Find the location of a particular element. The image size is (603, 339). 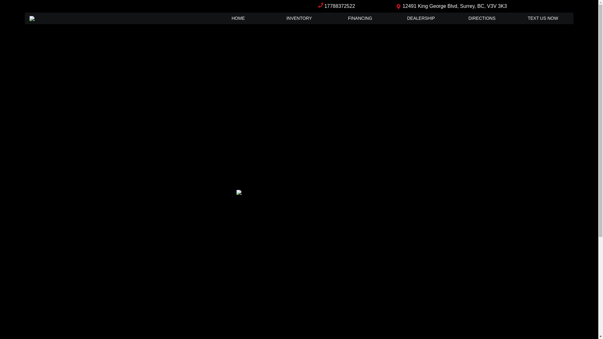

DEALERSHIP is located at coordinates (421, 18).